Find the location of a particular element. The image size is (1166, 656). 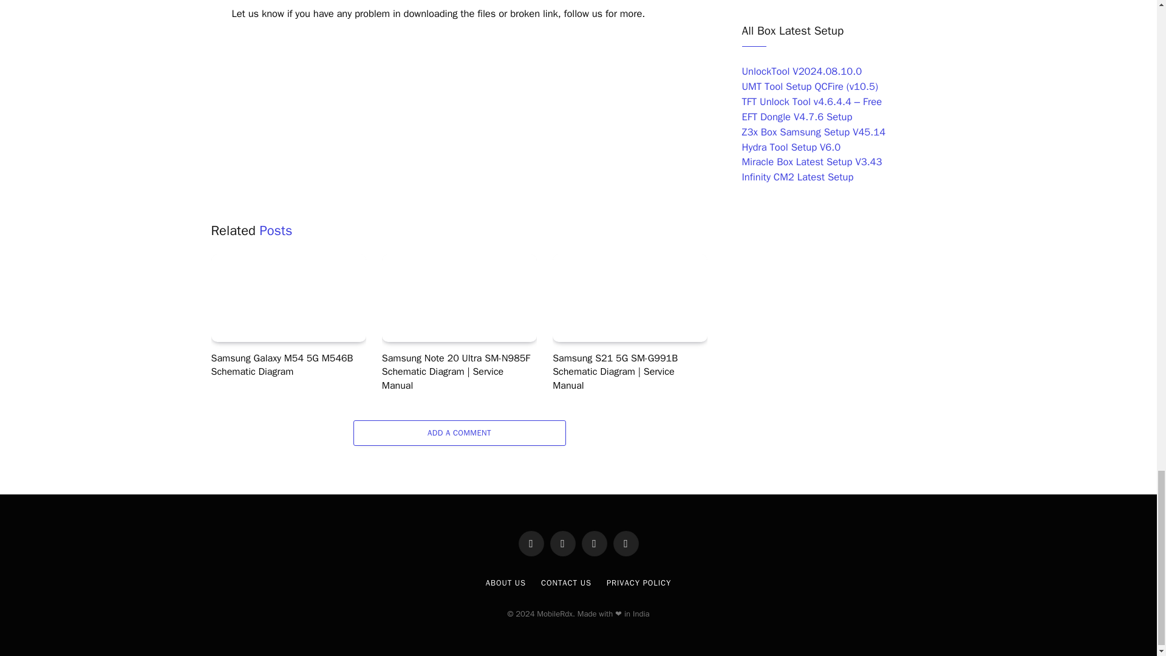

Samsung Galaxy M54 5G M546B Schematic Diagram is located at coordinates (288, 298).